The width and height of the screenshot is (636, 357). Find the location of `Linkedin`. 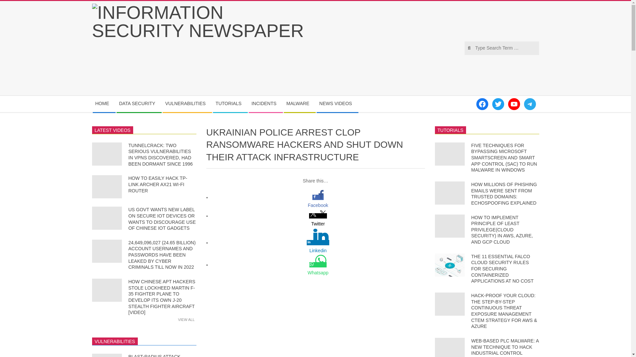

Linkedin is located at coordinates (318, 251).